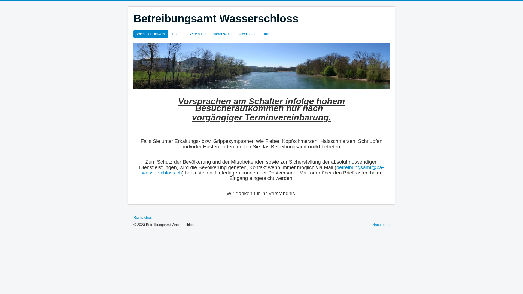  What do you see at coordinates (216, 19) in the screenshot?
I see `Betreibungsamt Wasserschloss` at bounding box center [216, 19].